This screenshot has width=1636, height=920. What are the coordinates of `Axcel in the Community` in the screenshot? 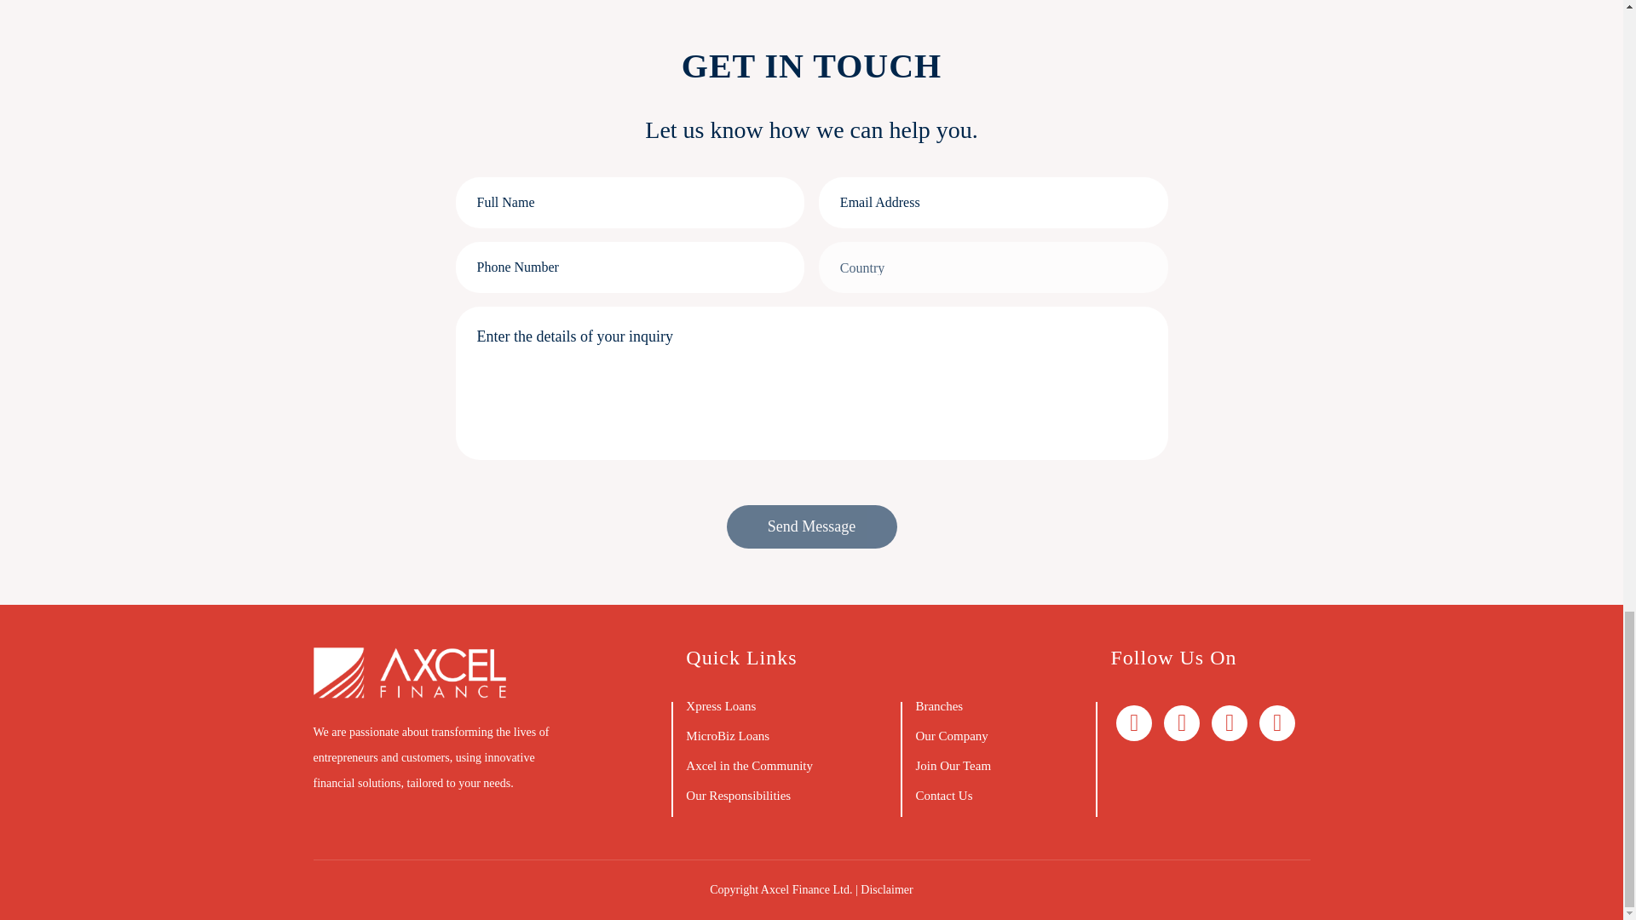 It's located at (749, 766).